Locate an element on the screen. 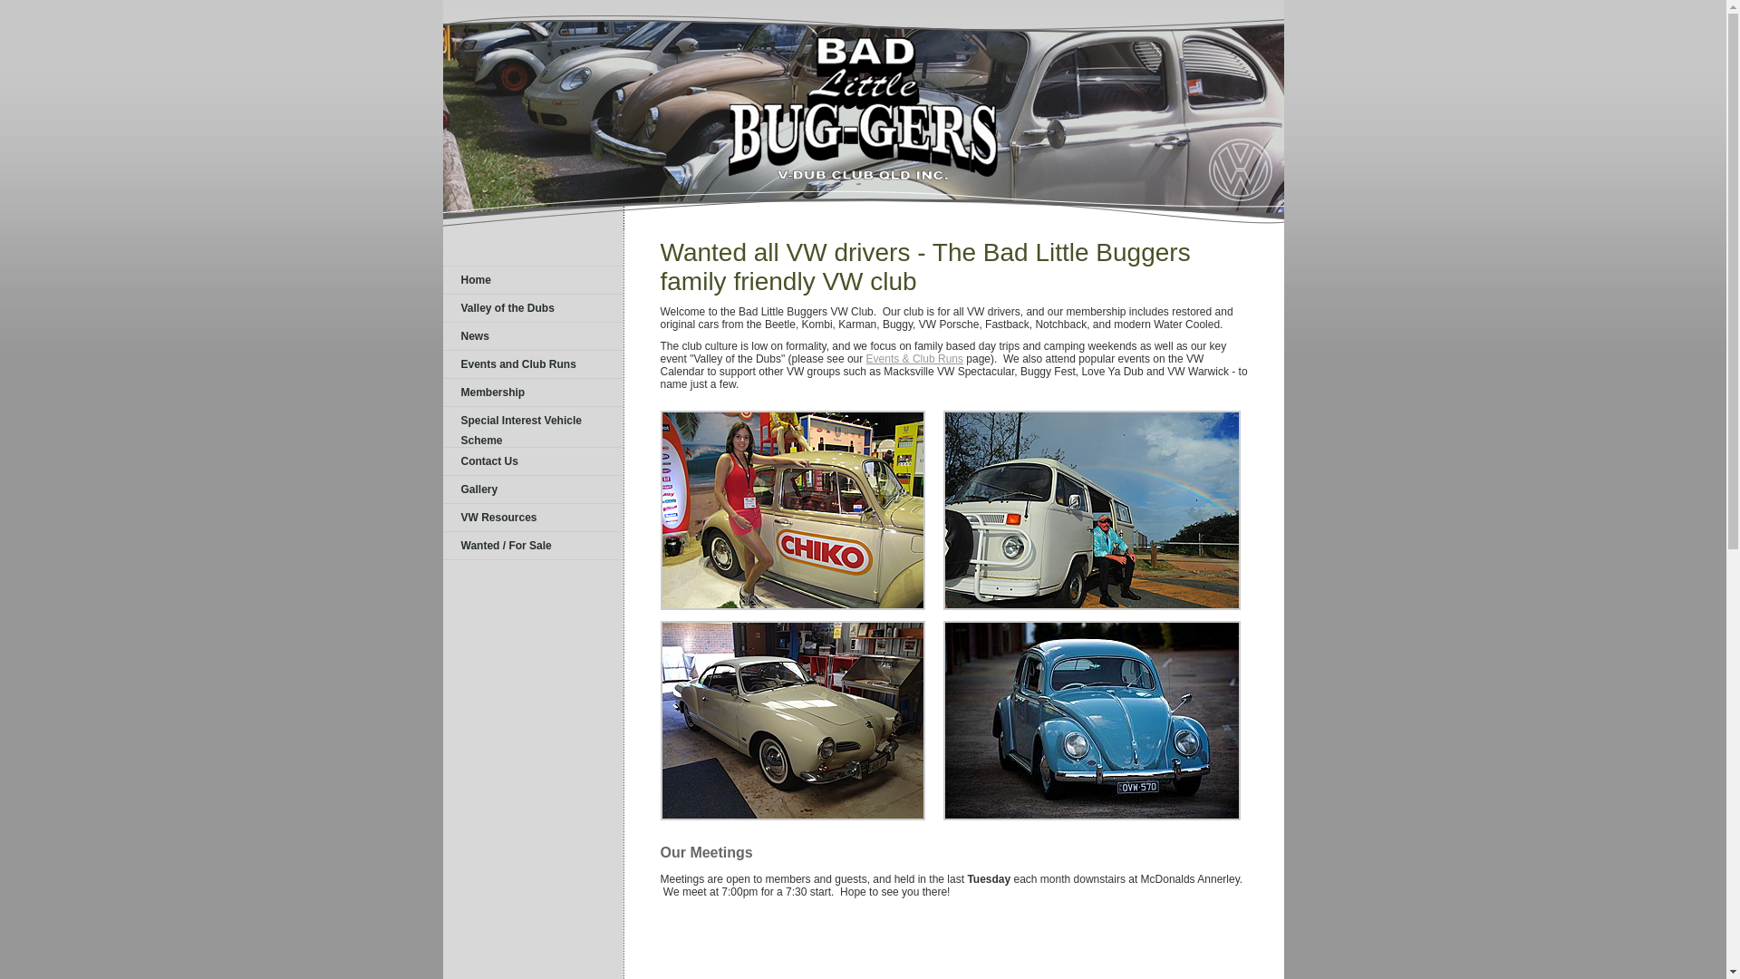  Contact Us is located at coordinates (489, 461).